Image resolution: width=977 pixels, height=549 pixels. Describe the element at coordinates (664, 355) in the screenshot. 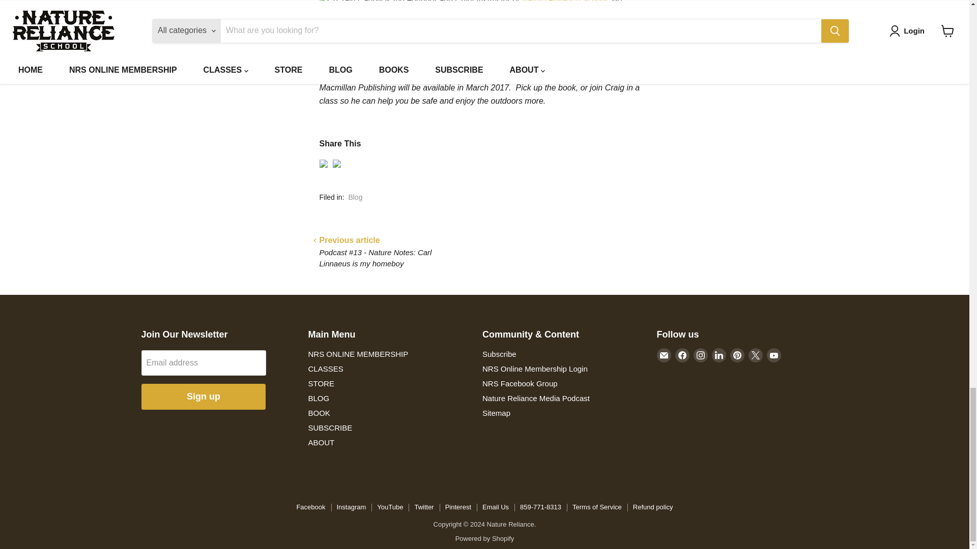

I see `Email` at that location.